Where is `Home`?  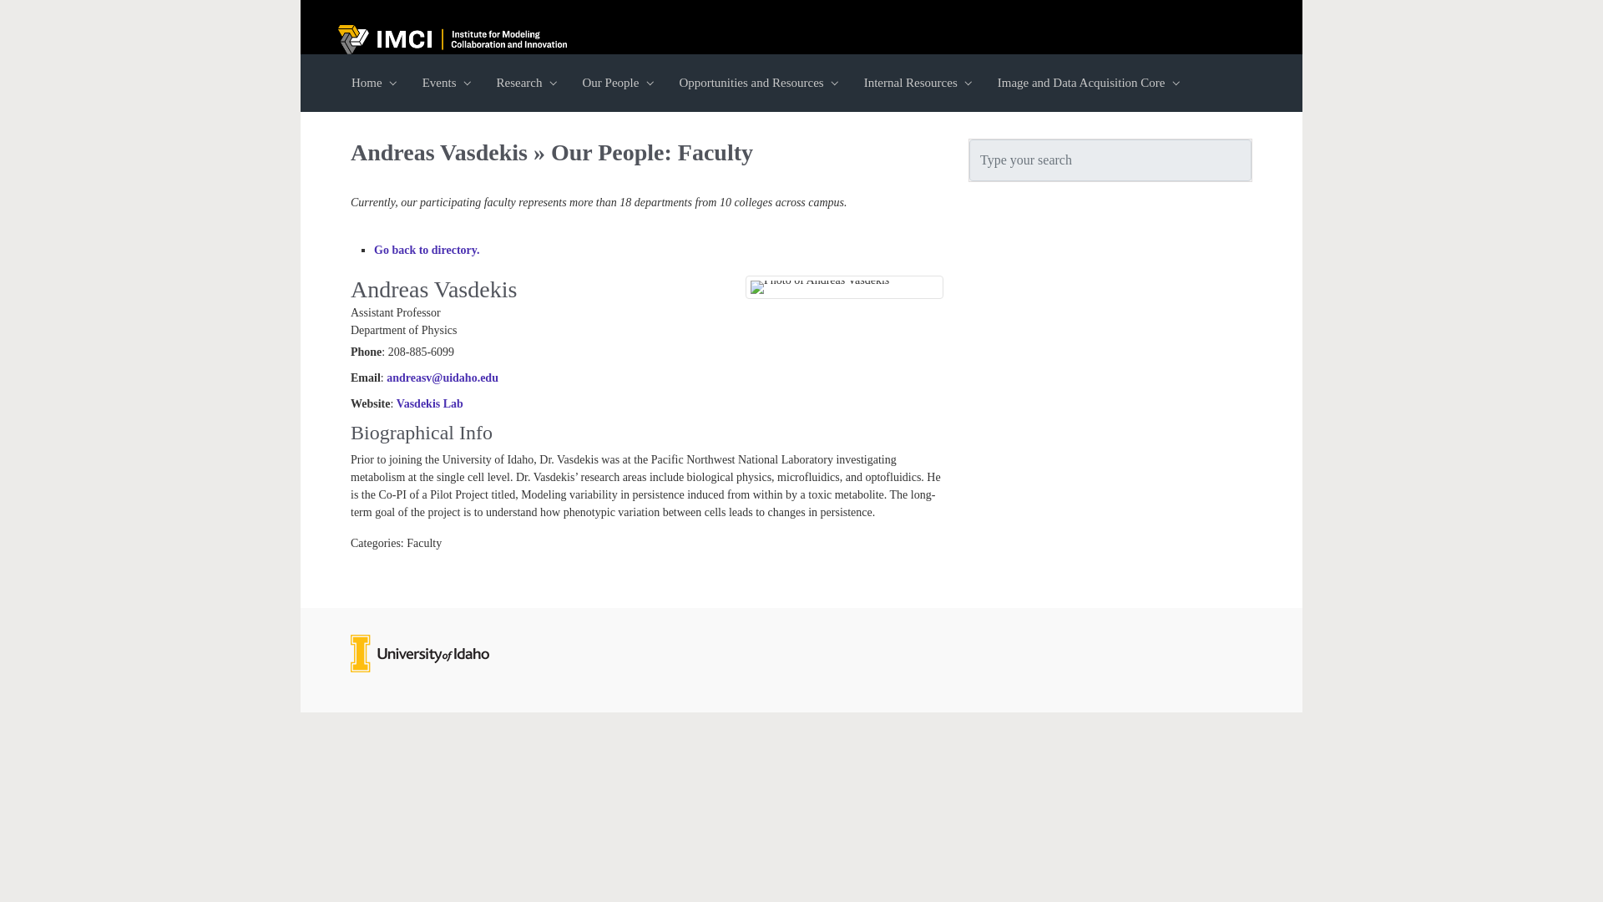 Home is located at coordinates (372, 84).